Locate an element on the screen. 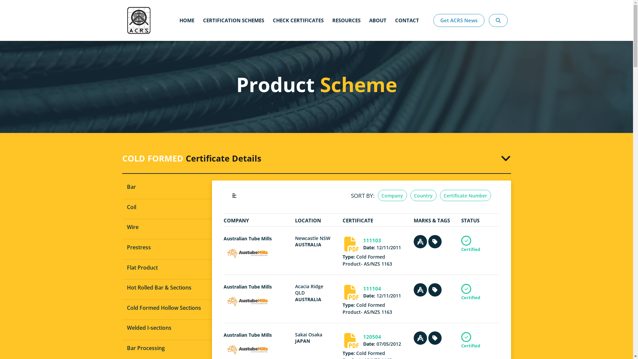 The height and width of the screenshot is (359, 638). Certified is located at coordinates (471, 292).